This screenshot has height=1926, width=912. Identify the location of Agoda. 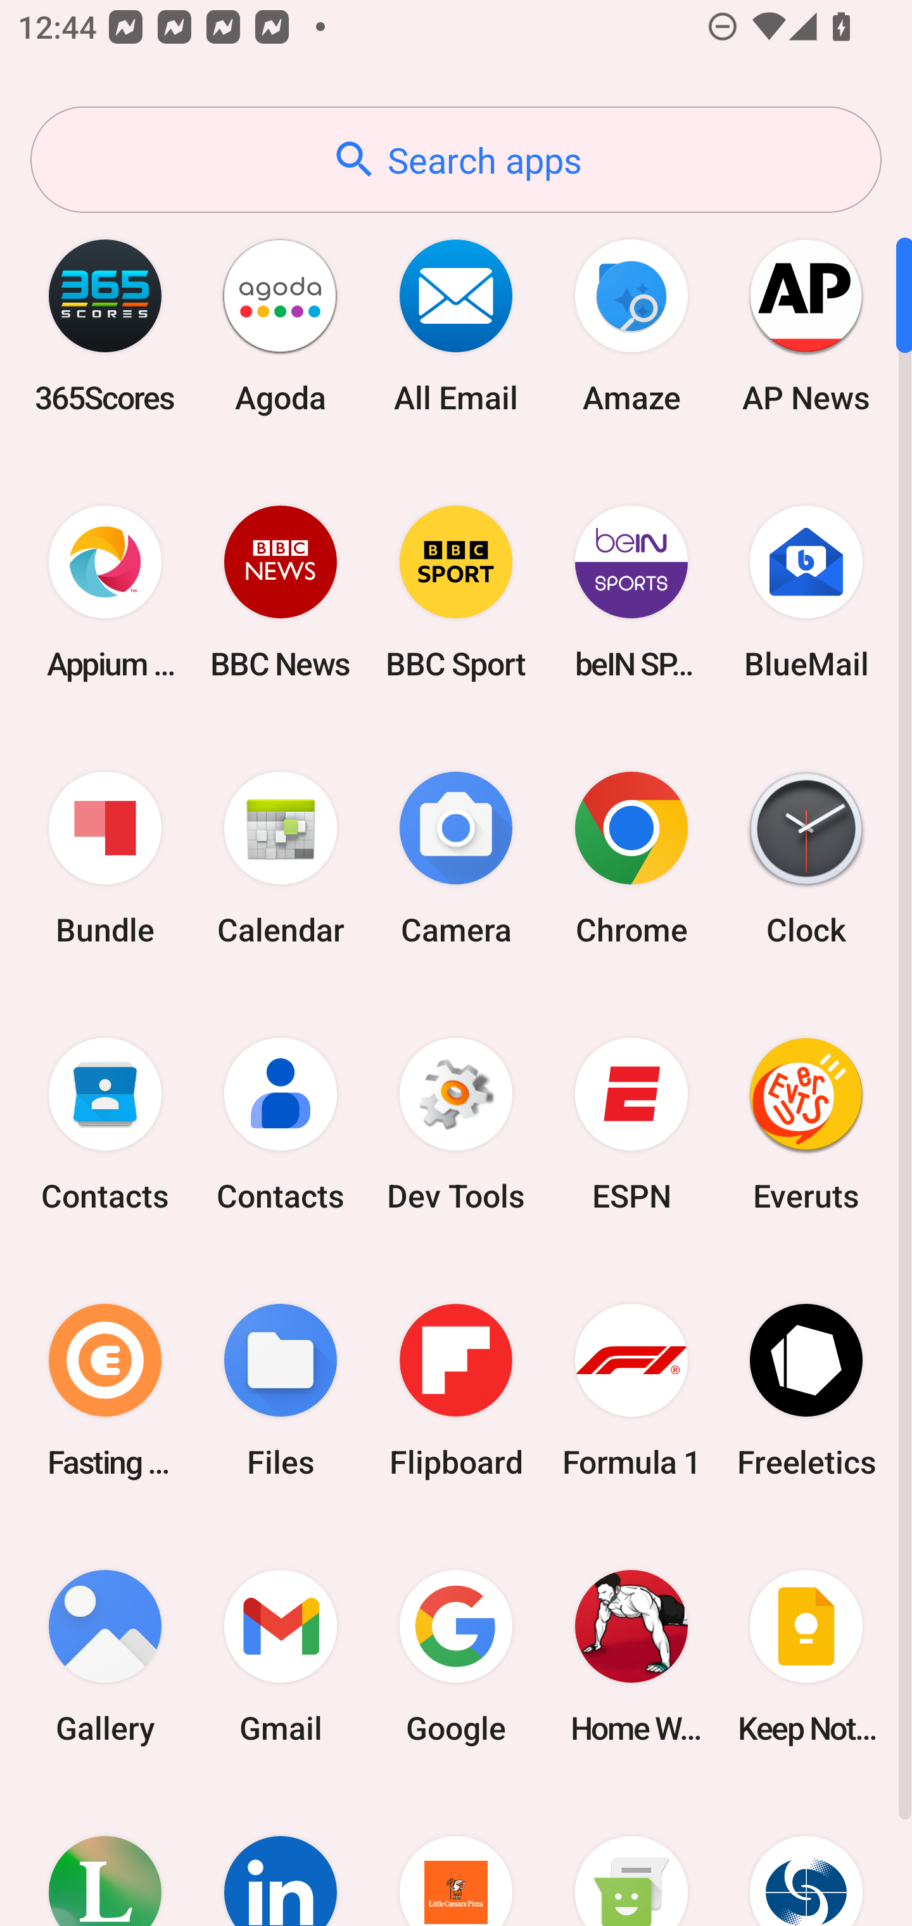
(281, 326).